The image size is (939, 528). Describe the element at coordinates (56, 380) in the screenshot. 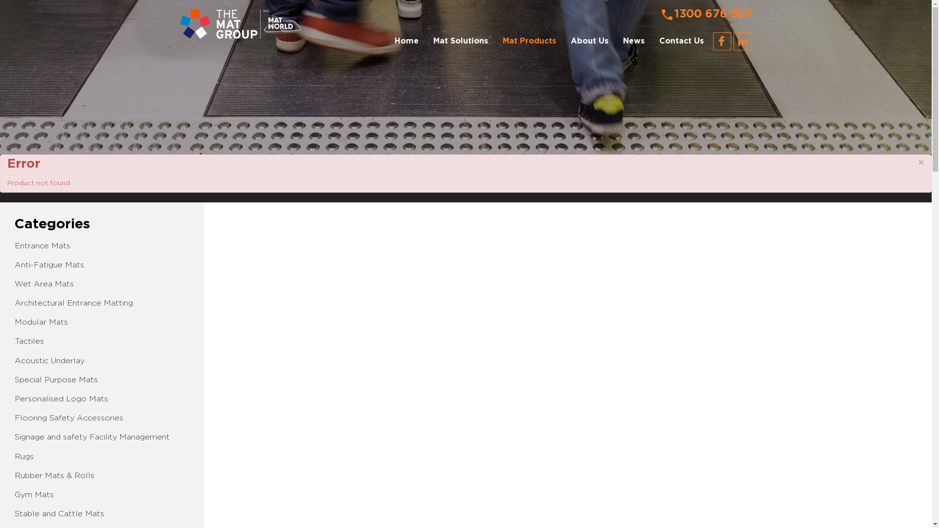

I see `Special Purpose Mats` at that location.